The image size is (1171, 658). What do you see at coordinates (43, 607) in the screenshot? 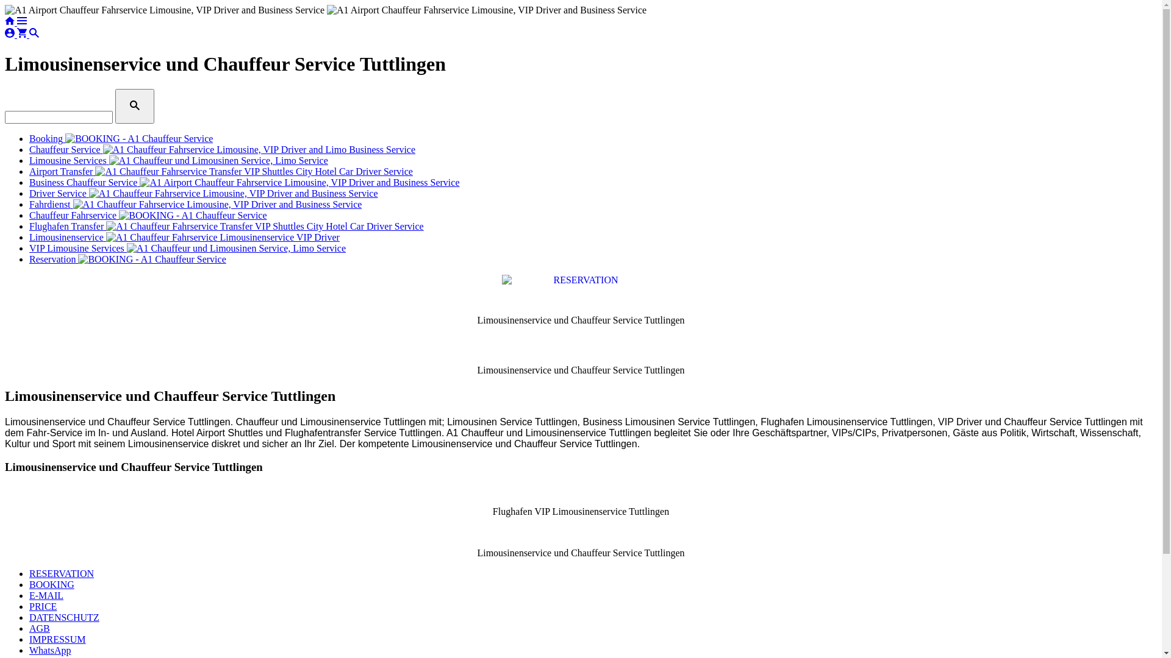
I see `PRICE` at bounding box center [43, 607].